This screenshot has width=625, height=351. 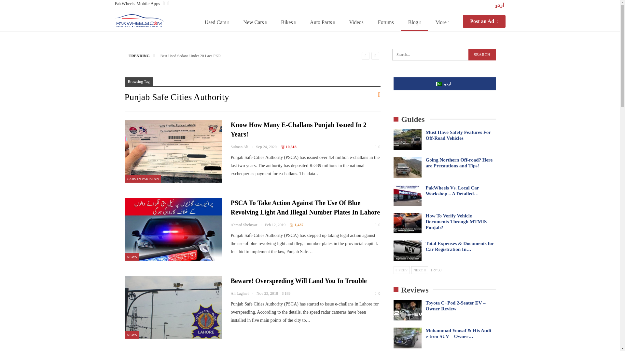 What do you see at coordinates (255, 22) in the screenshot?
I see `New Cars` at bounding box center [255, 22].